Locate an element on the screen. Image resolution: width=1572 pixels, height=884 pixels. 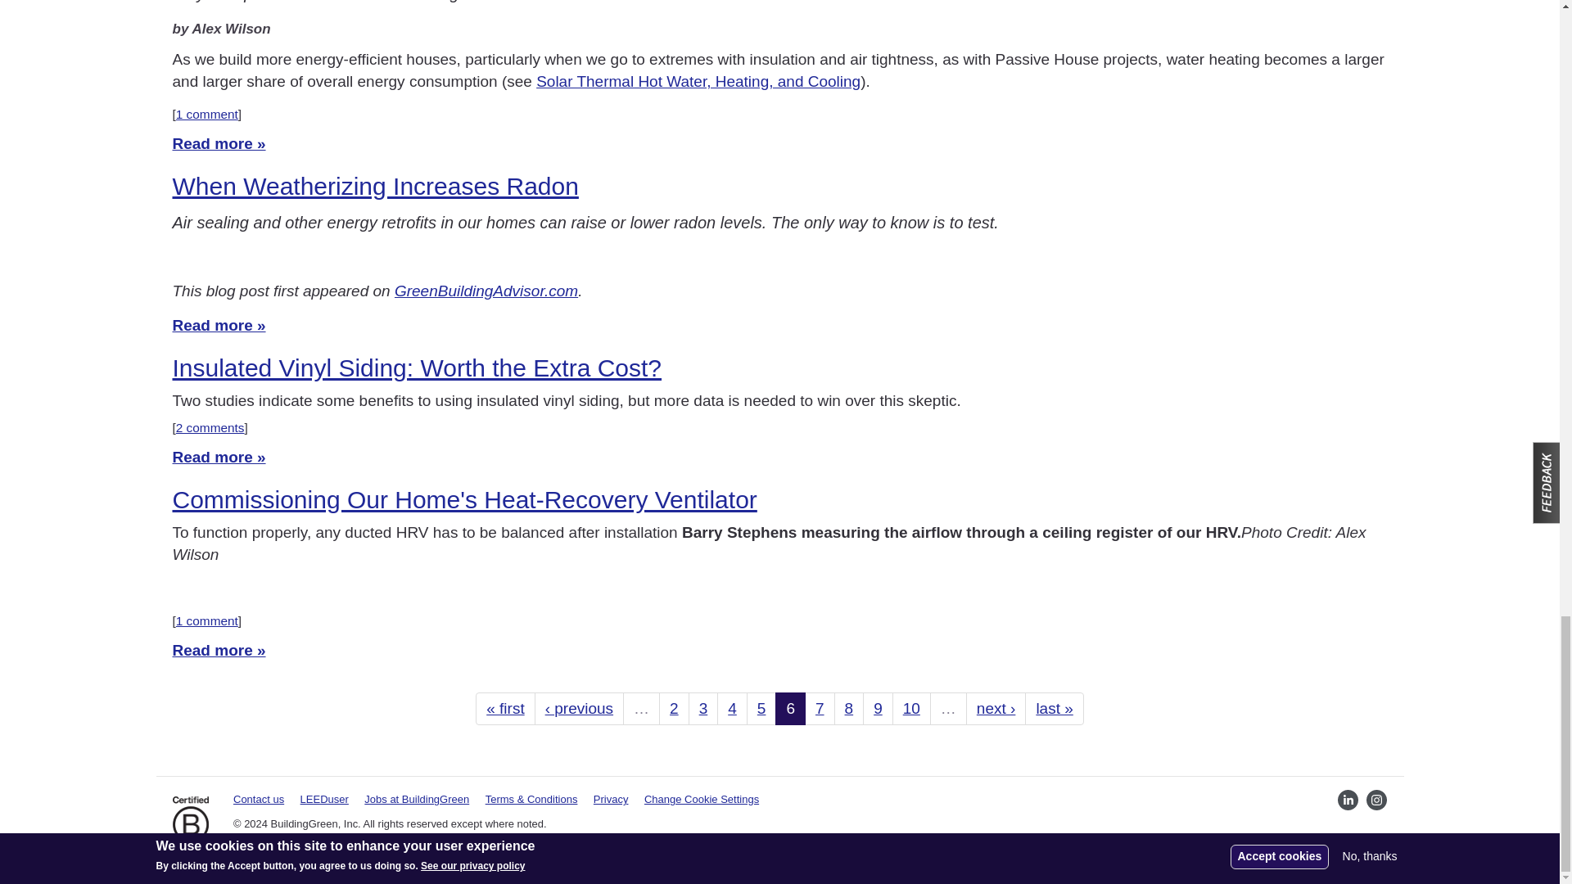
Go to page 10 is located at coordinates (911, 709).